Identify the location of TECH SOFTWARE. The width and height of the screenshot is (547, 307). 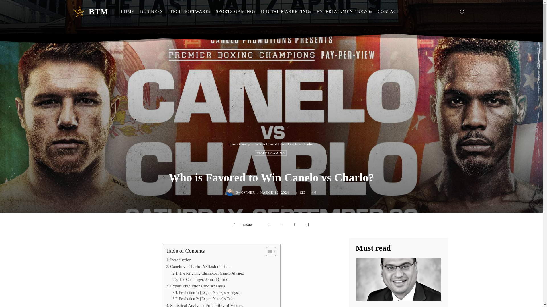
(190, 11).